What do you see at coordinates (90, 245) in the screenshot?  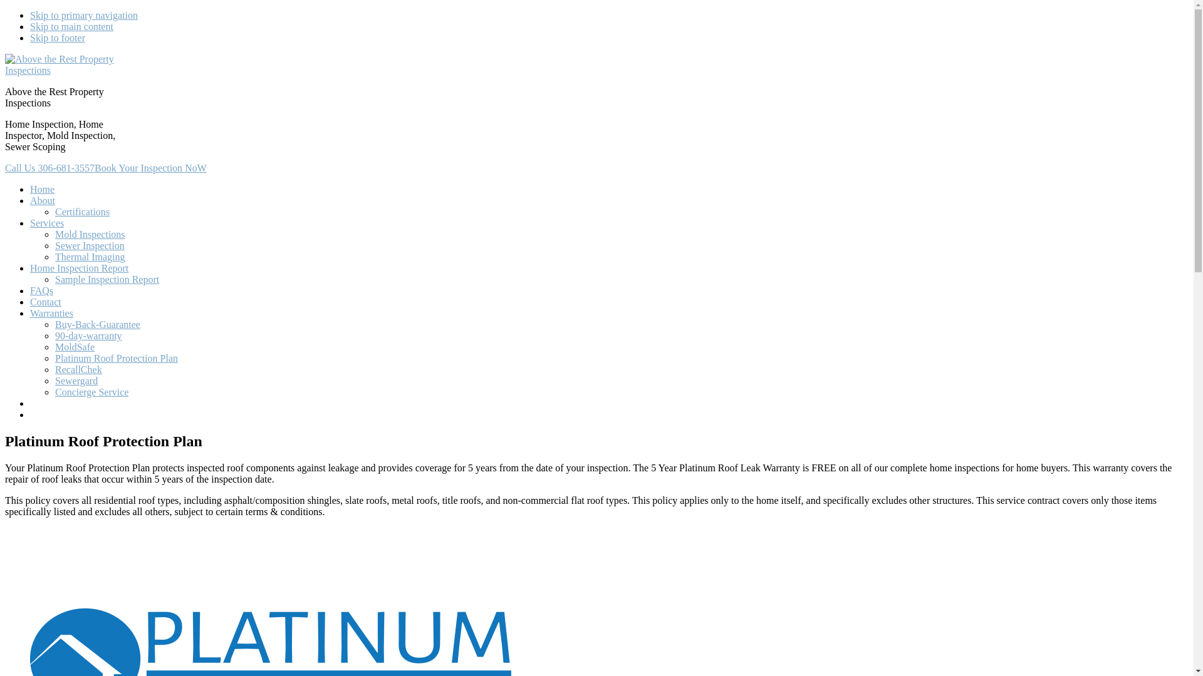 I see `Sewer Inspection` at bounding box center [90, 245].